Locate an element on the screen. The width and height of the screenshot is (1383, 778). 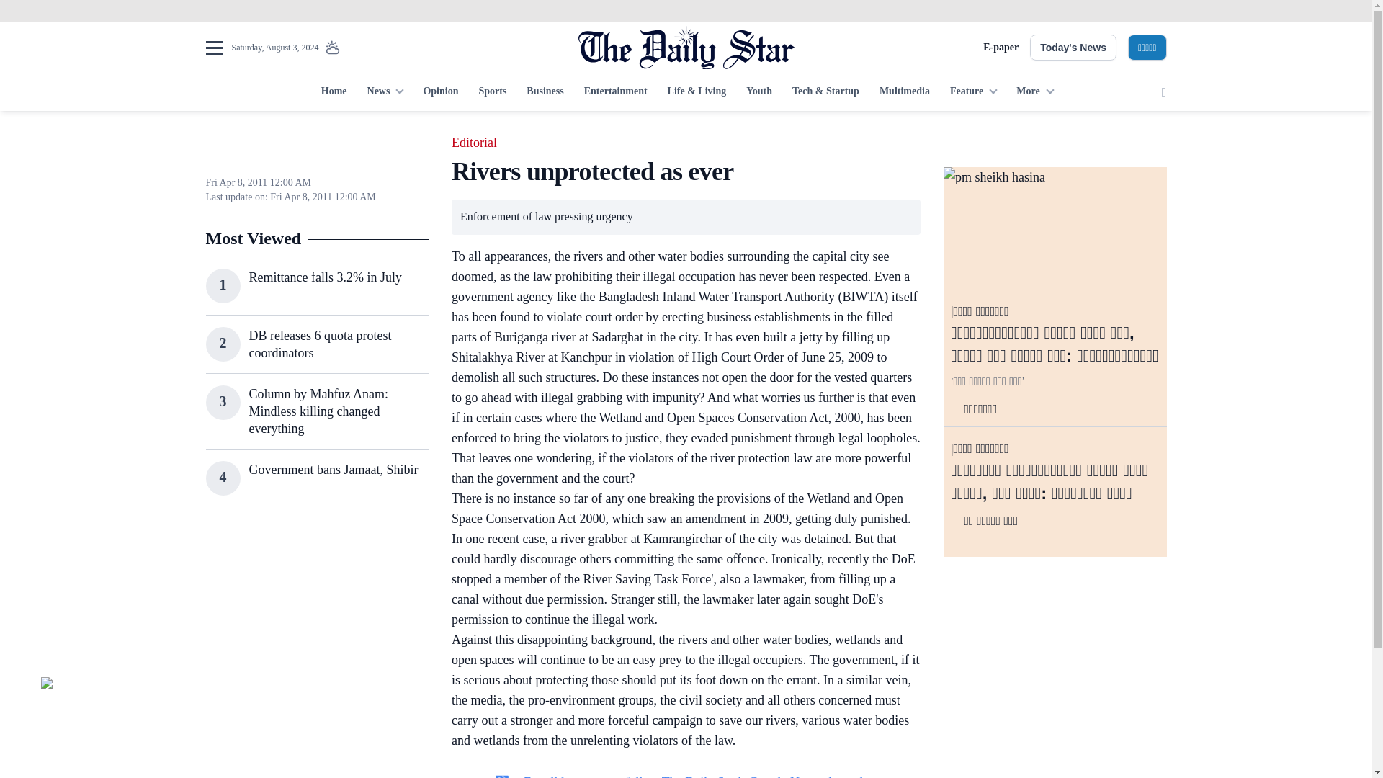
Sports is located at coordinates (492, 92).